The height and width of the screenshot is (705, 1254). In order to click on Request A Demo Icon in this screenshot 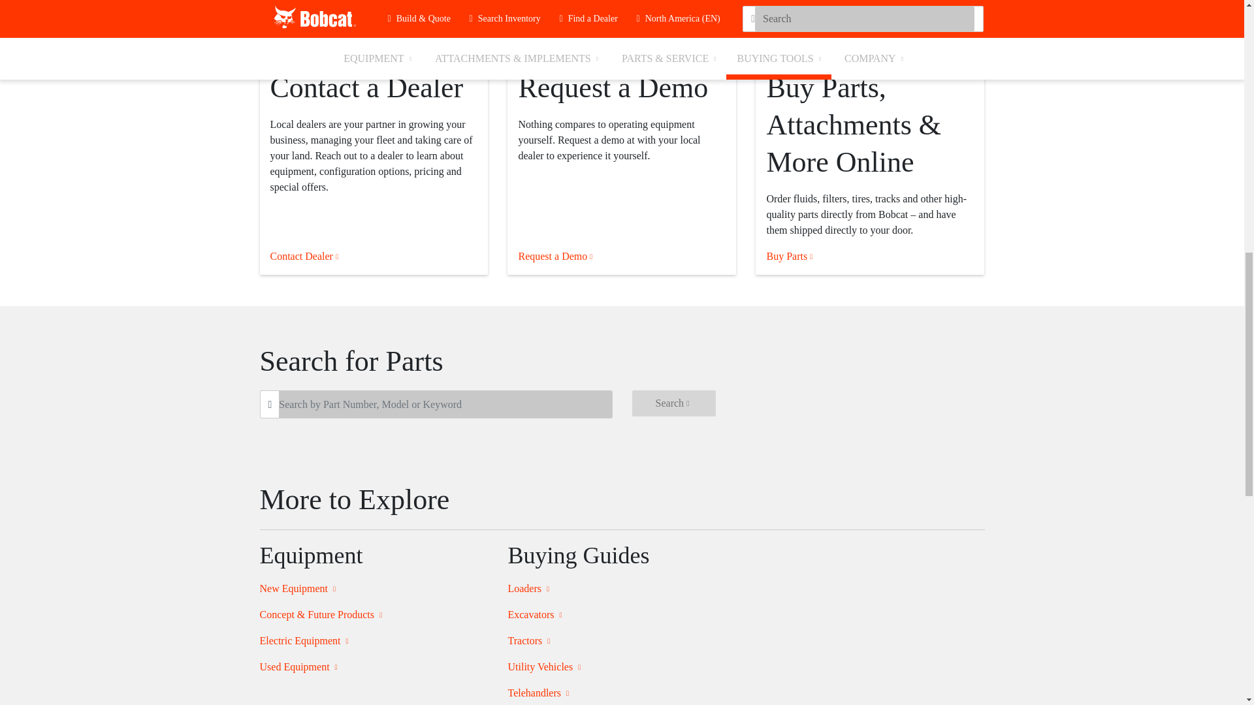, I will do `click(622, 29)`.